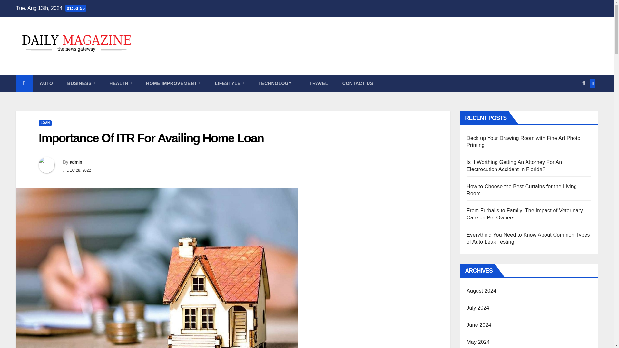 Image resolution: width=619 pixels, height=348 pixels. I want to click on HOME IMPROVEMENT, so click(173, 83).